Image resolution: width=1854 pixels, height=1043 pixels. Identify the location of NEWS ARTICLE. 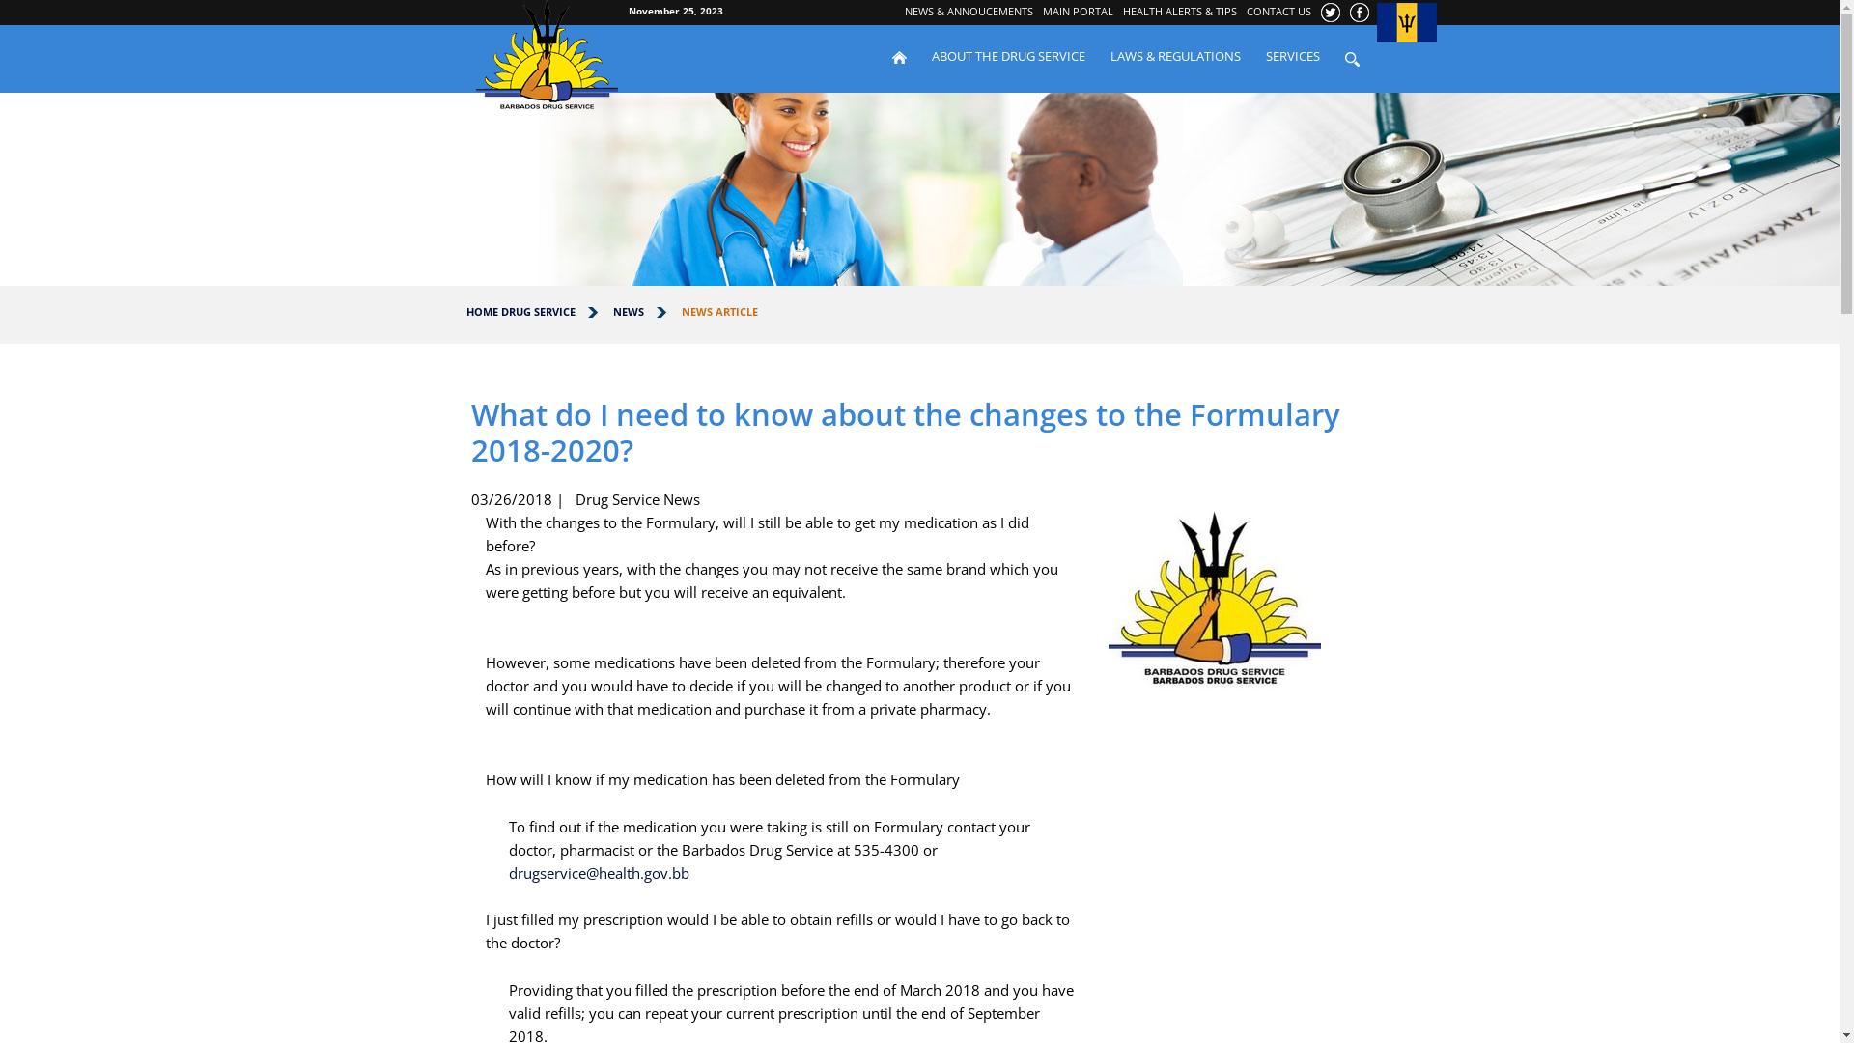
(720, 311).